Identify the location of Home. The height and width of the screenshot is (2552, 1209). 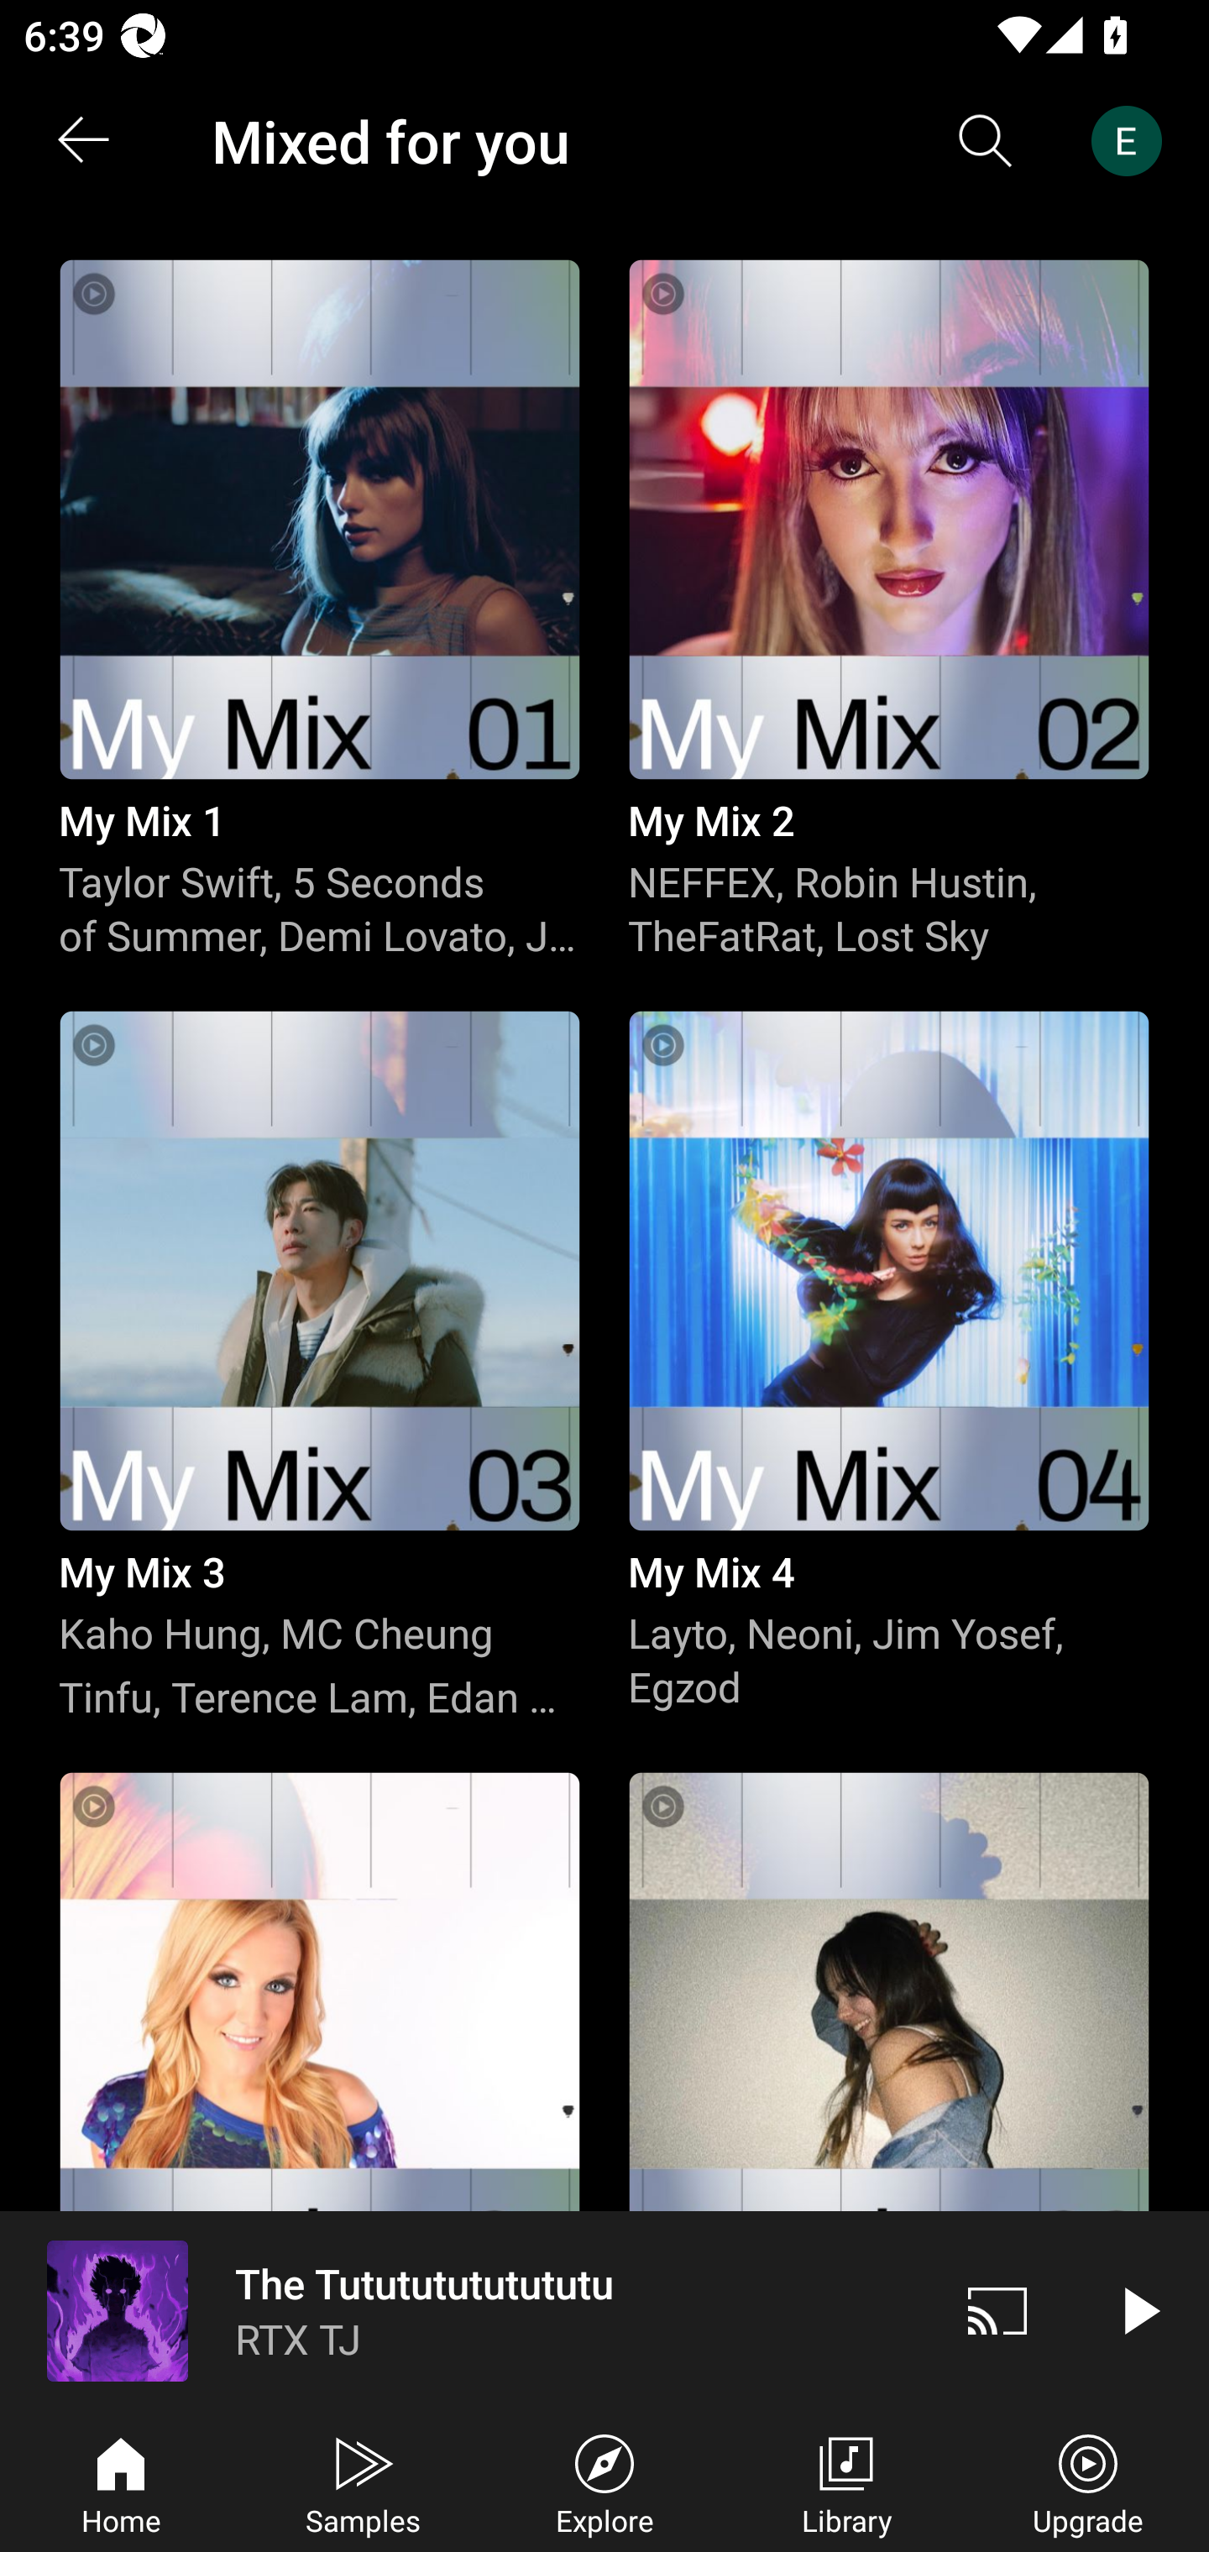
(121, 2481).